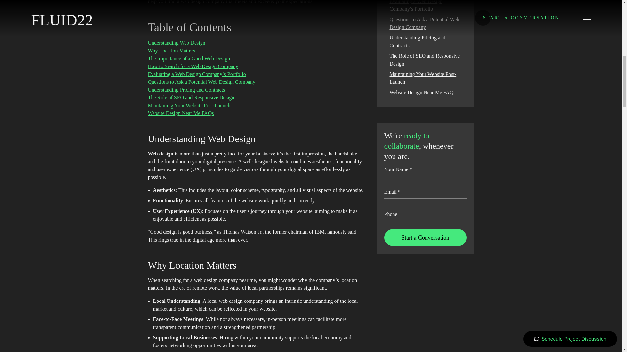  Describe the element at coordinates (425, 60) in the screenshot. I see `The Role of SEO and Responsive Design` at that location.